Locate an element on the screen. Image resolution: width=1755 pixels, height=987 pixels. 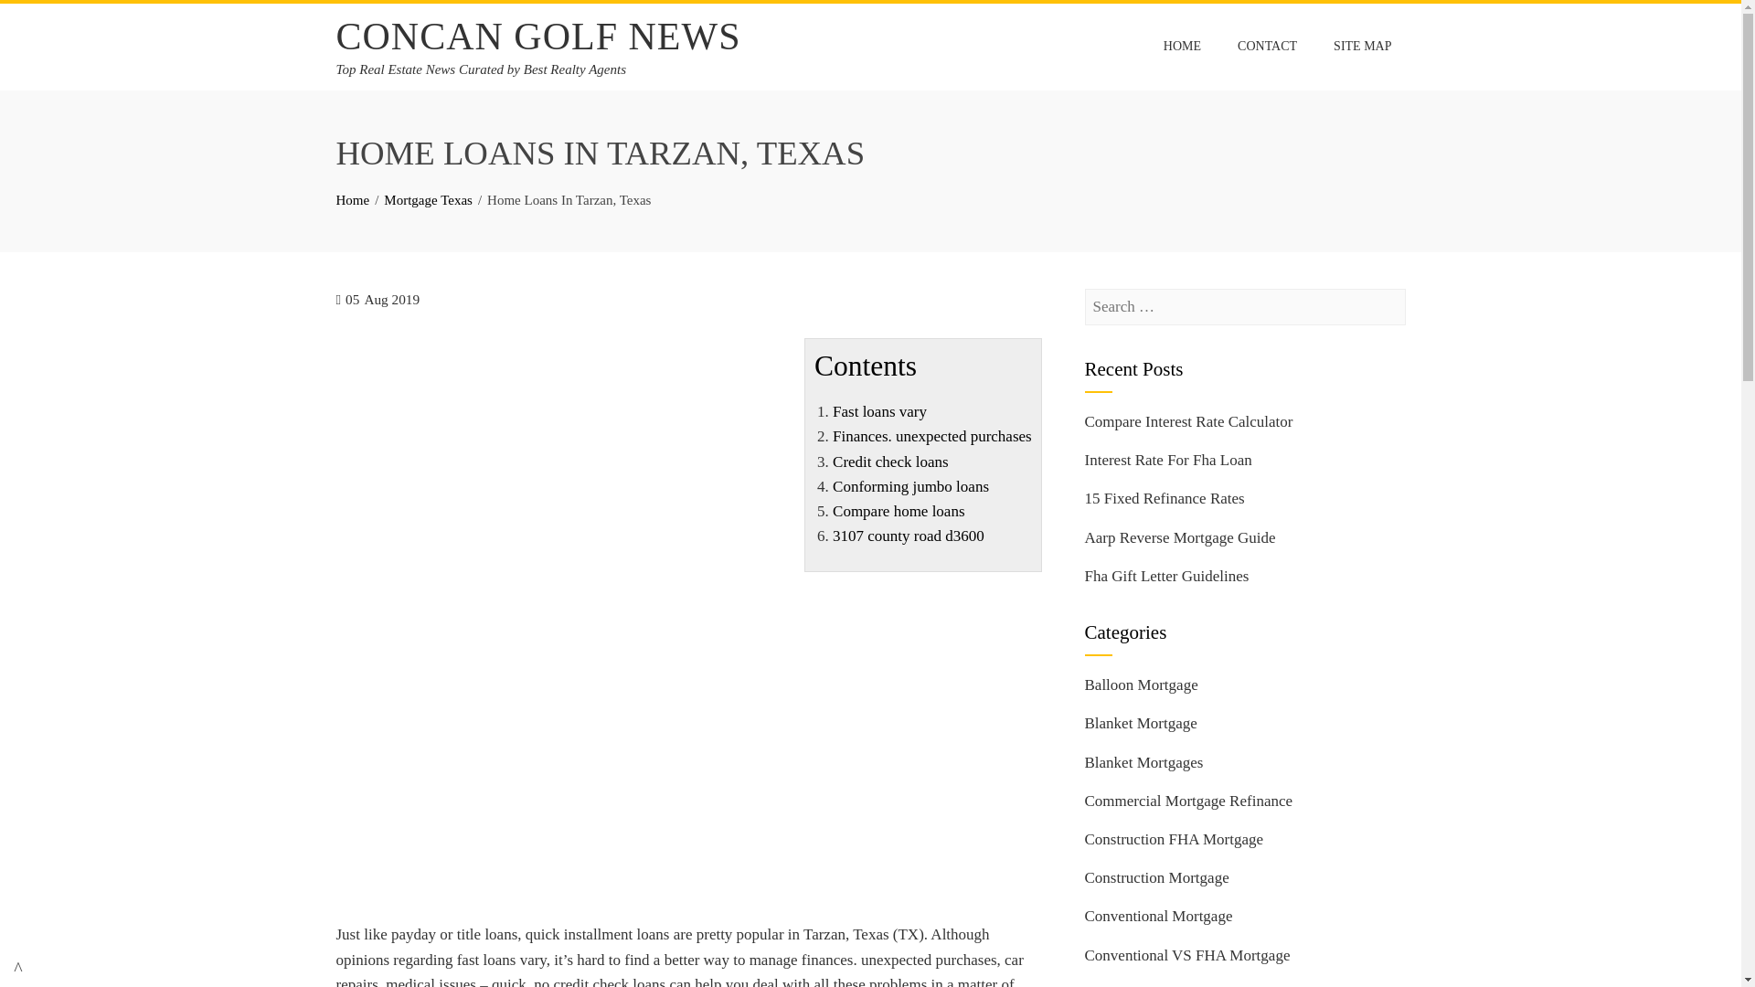
Fha Gift Letter Guidelines is located at coordinates (1166, 576).